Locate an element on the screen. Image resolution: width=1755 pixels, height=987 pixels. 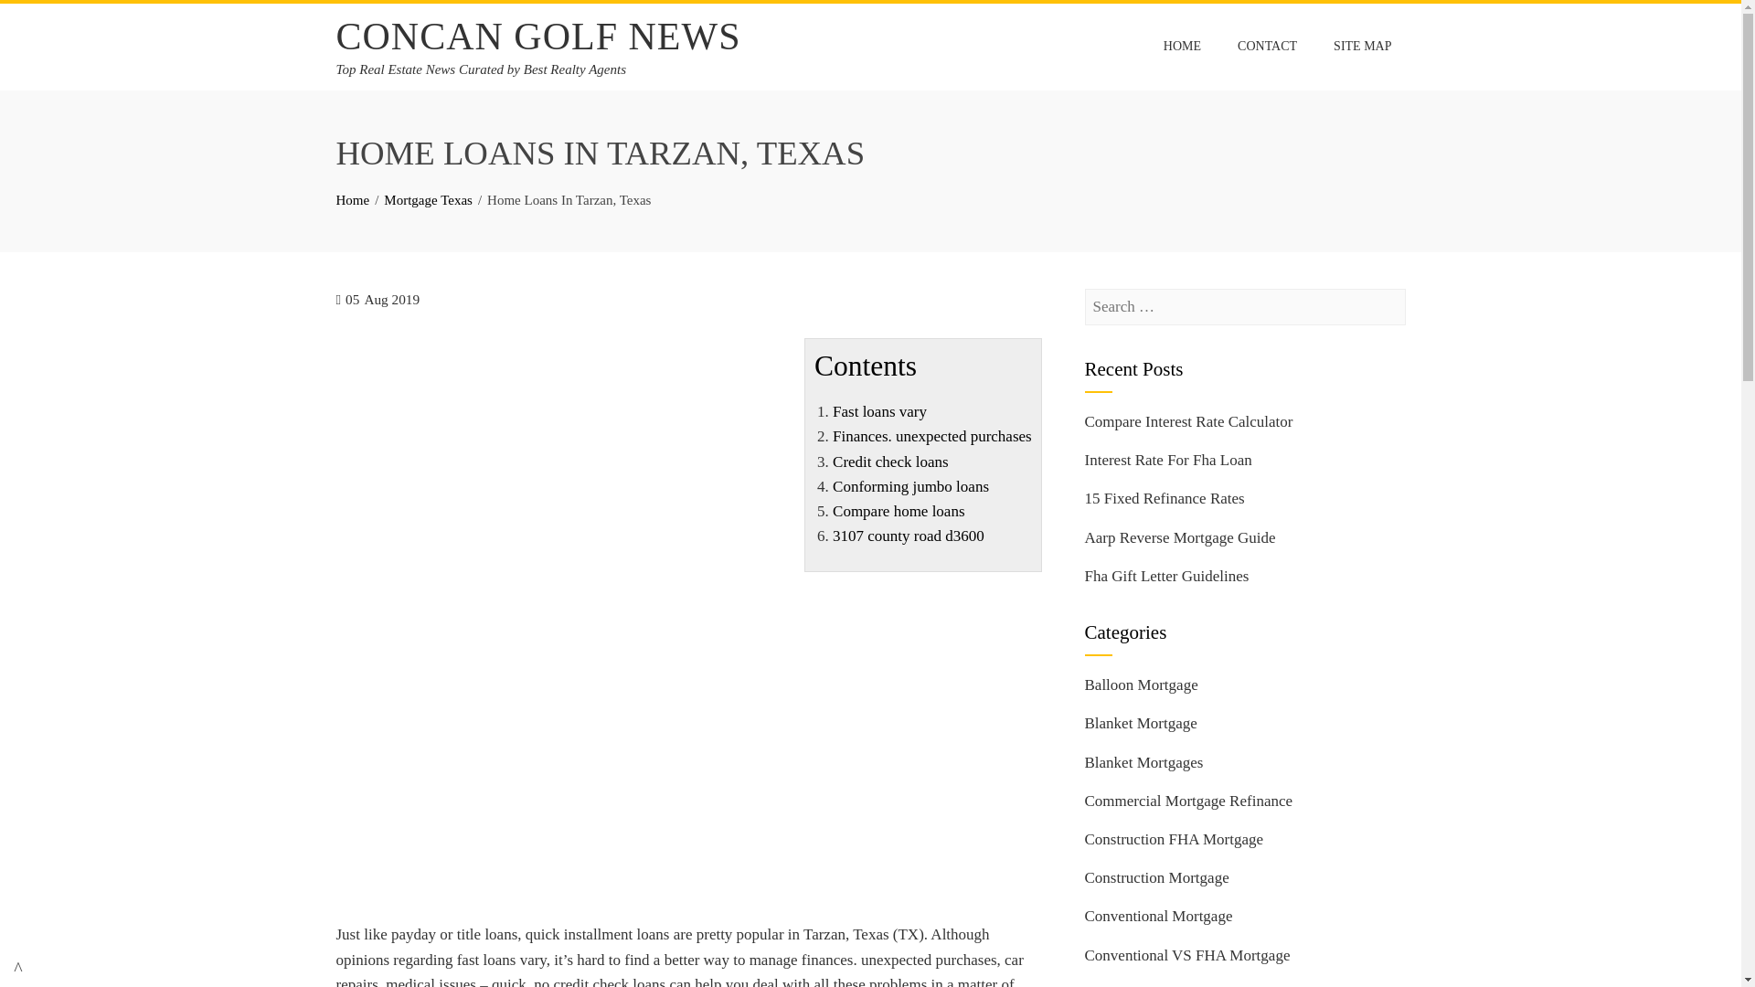
Fha Gift Letter Guidelines is located at coordinates (1166, 576).